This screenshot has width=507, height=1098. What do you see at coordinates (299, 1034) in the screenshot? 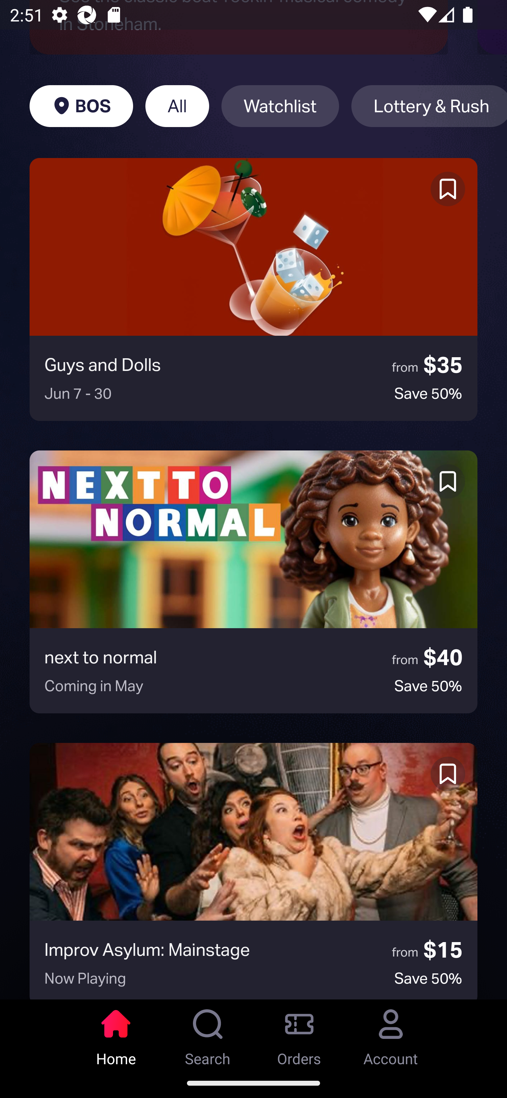
I see `Orders` at bounding box center [299, 1034].